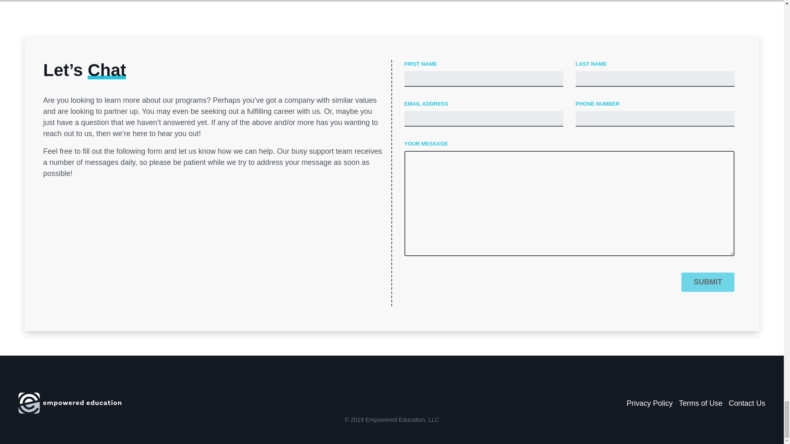 This screenshot has width=790, height=444. I want to click on Privacy Policy, so click(649, 403).